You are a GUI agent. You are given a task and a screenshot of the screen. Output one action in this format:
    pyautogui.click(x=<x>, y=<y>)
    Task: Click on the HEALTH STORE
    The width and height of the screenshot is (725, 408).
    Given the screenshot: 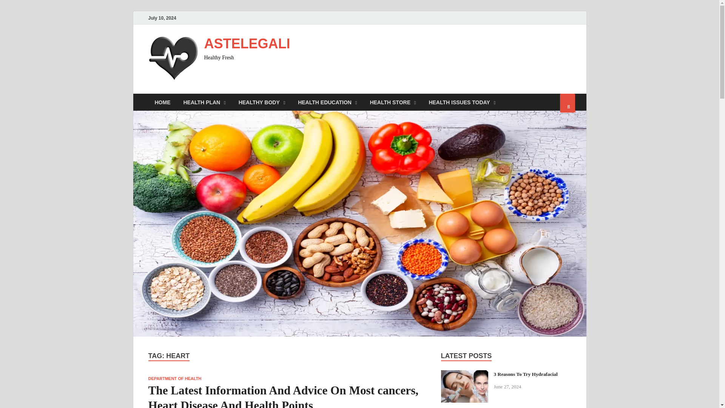 What is the action you would take?
    pyautogui.click(x=392, y=102)
    